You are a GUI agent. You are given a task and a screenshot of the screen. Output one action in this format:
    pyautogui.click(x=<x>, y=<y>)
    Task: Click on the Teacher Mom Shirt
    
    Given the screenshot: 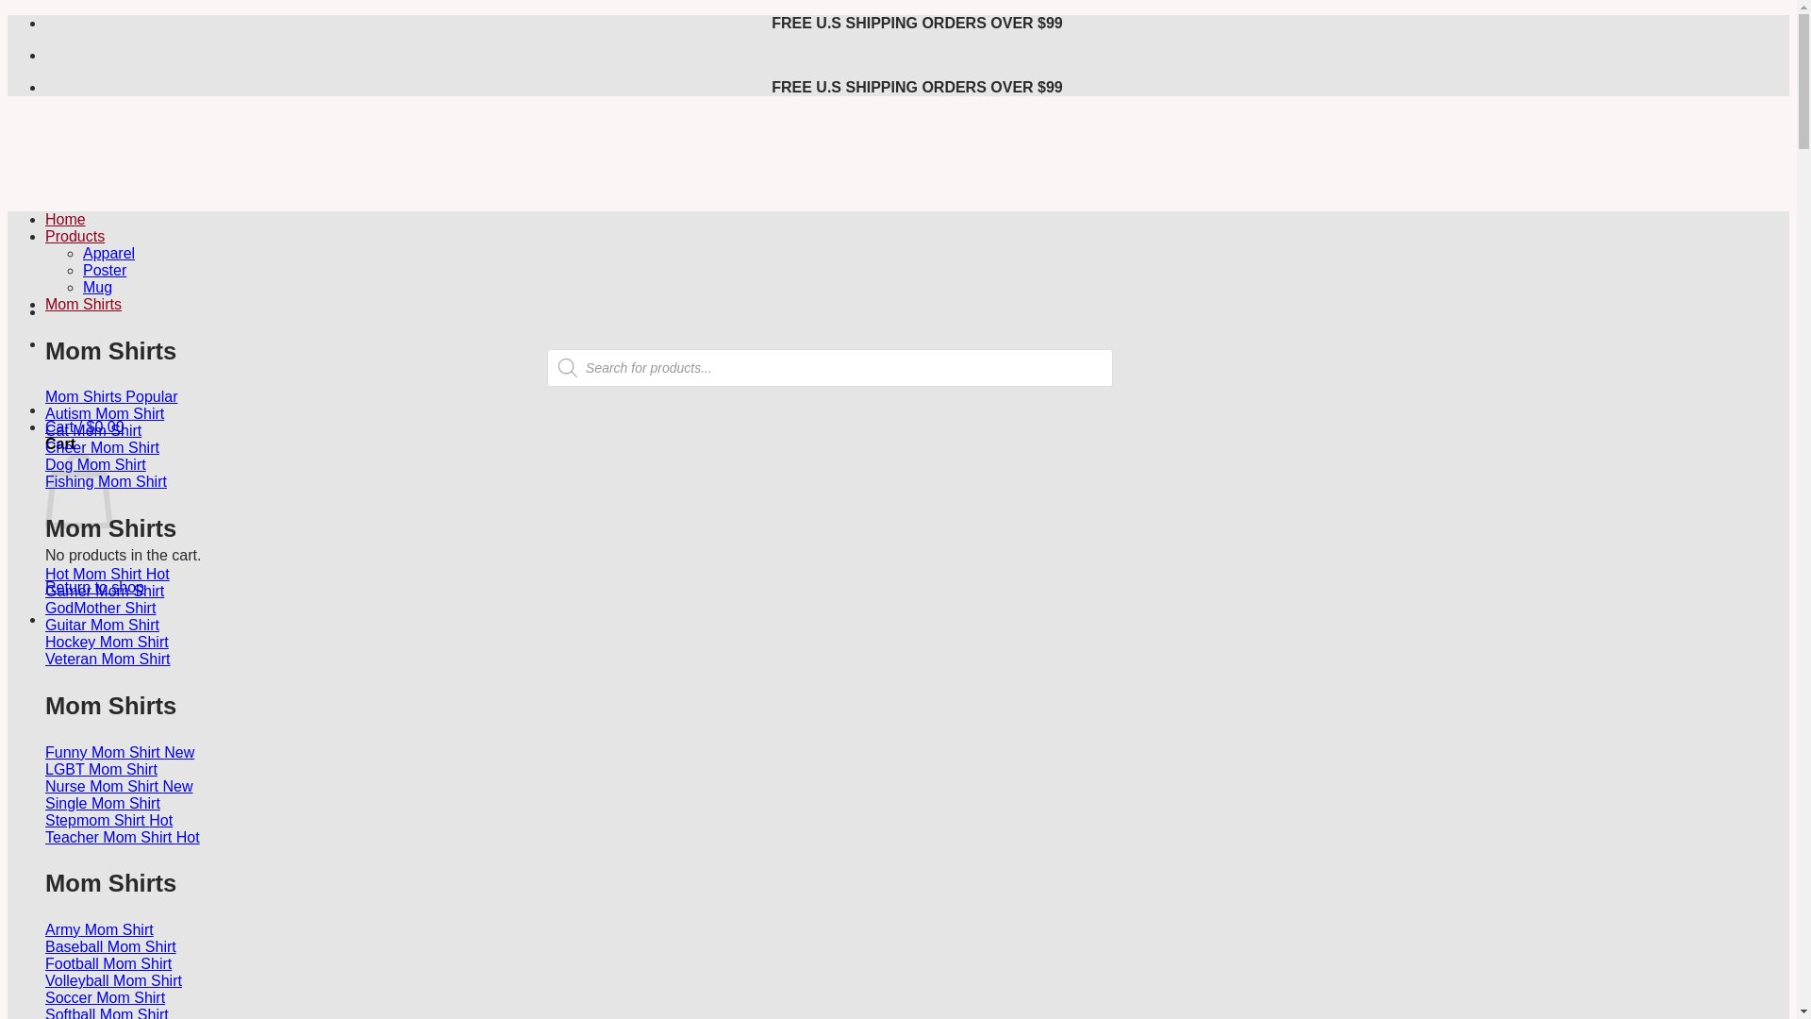 What is the action you would take?
    pyautogui.click(x=123, y=838)
    